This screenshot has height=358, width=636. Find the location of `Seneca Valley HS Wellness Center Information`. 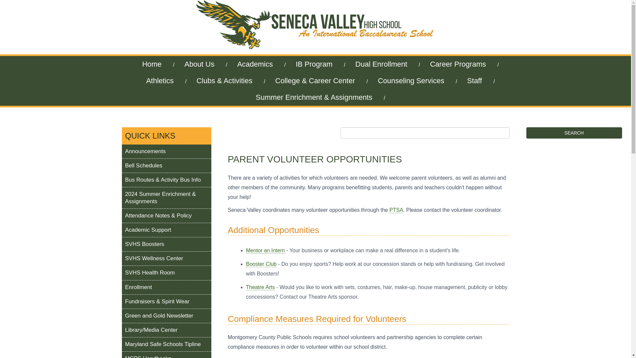

Seneca Valley HS Wellness Center Information is located at coordinates (166, 259).